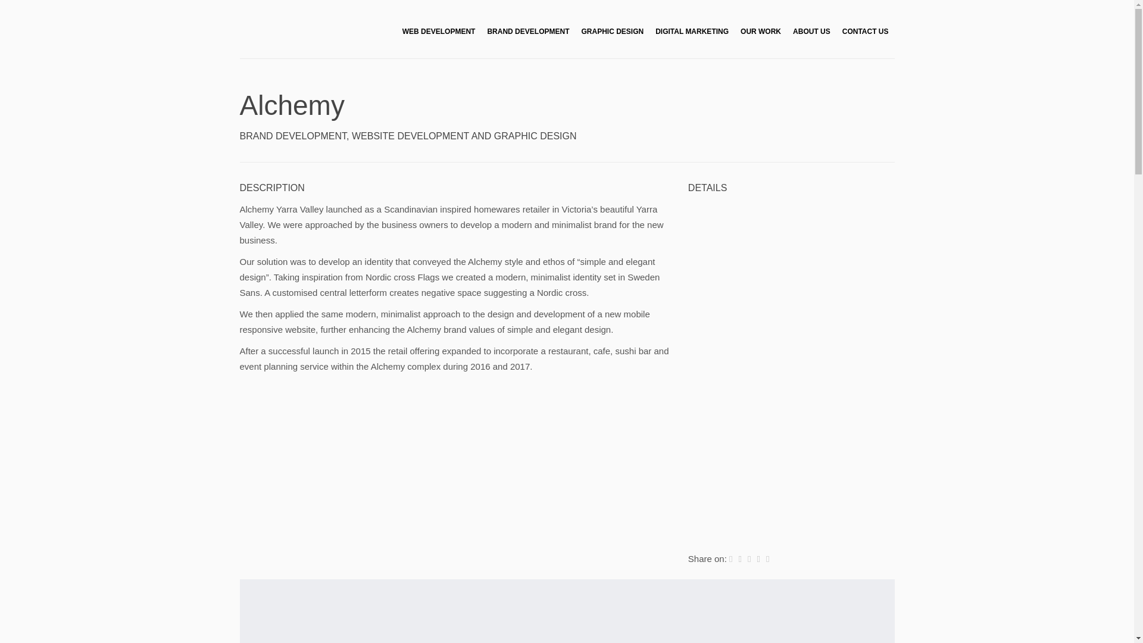 This screenshot has width=1143, height=643. Describe the element at coordinates (566, 611) in the screenshot. I see `brand development alchemy yarra valley 01` at that location.